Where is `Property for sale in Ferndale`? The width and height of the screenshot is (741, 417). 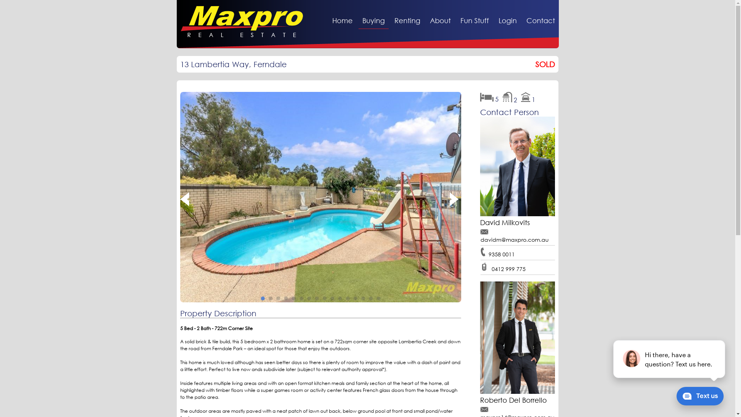 Property for sale in Ferndale is located at coordinates (321, 197).